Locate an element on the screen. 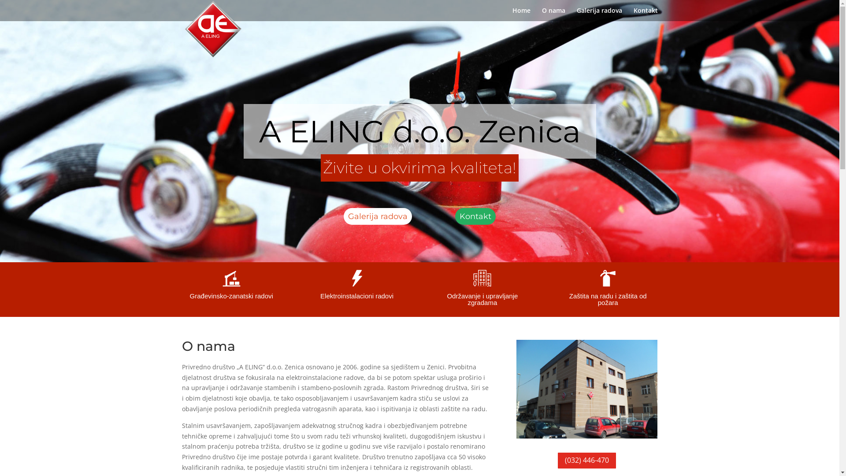  (032) 446-470 is located at coordinates (587, 461).